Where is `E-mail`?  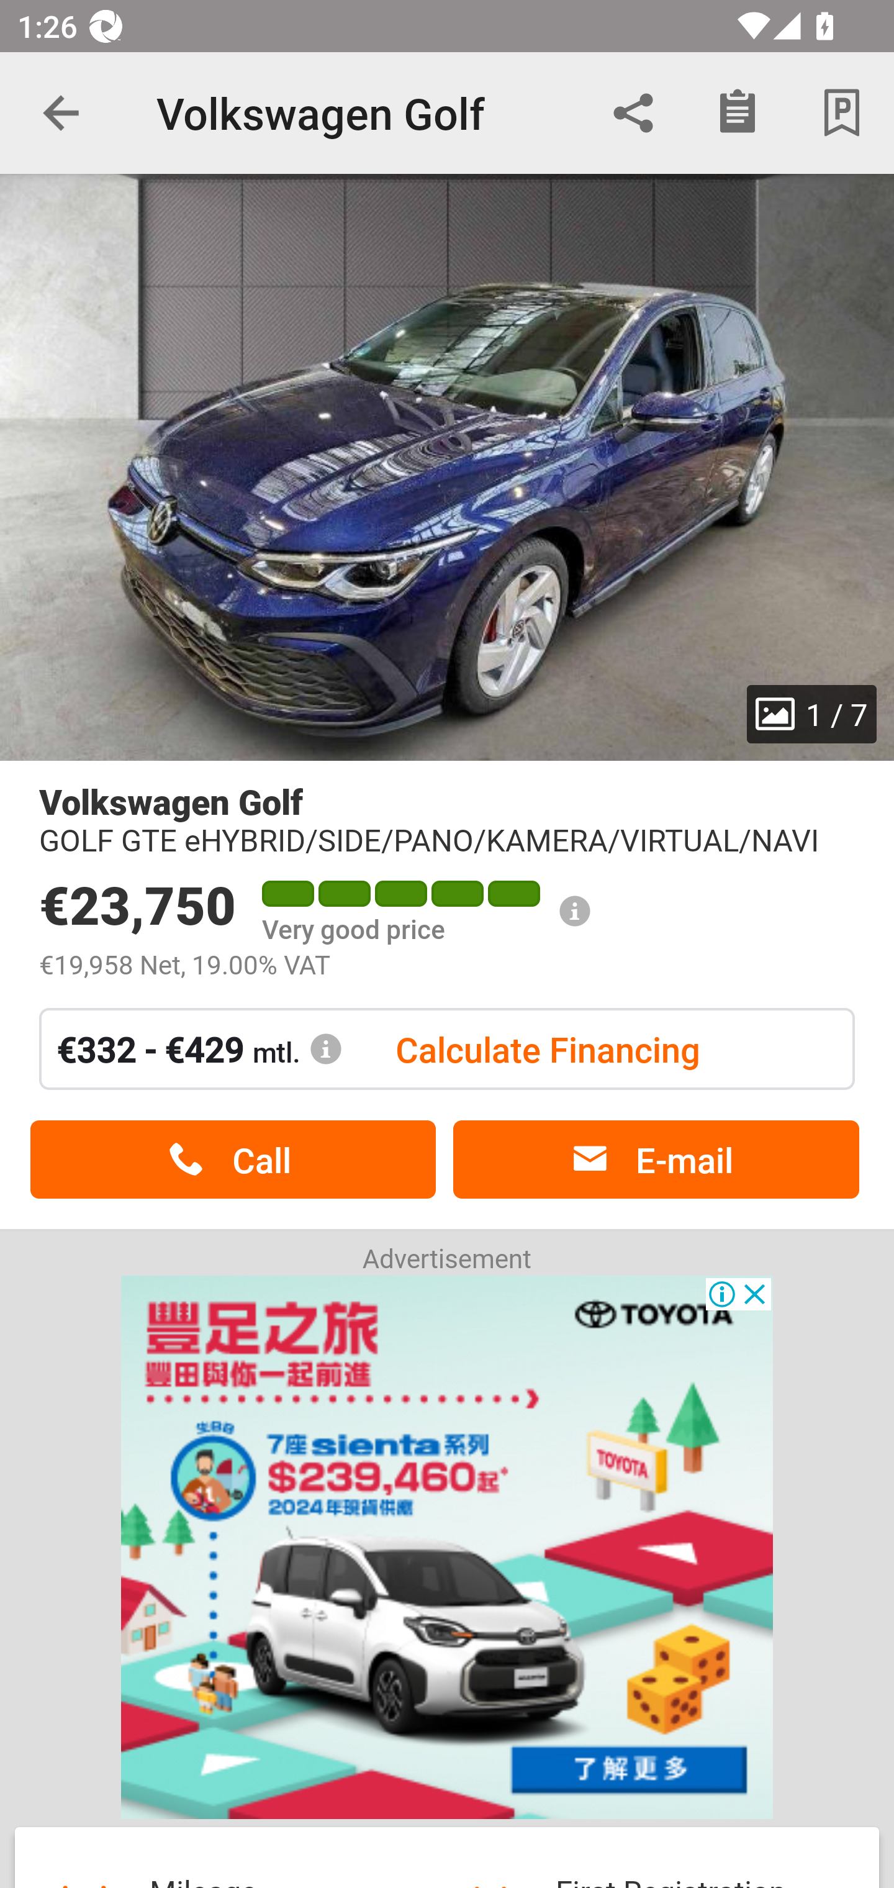
E-mail is located at coordinates (656, 1160).